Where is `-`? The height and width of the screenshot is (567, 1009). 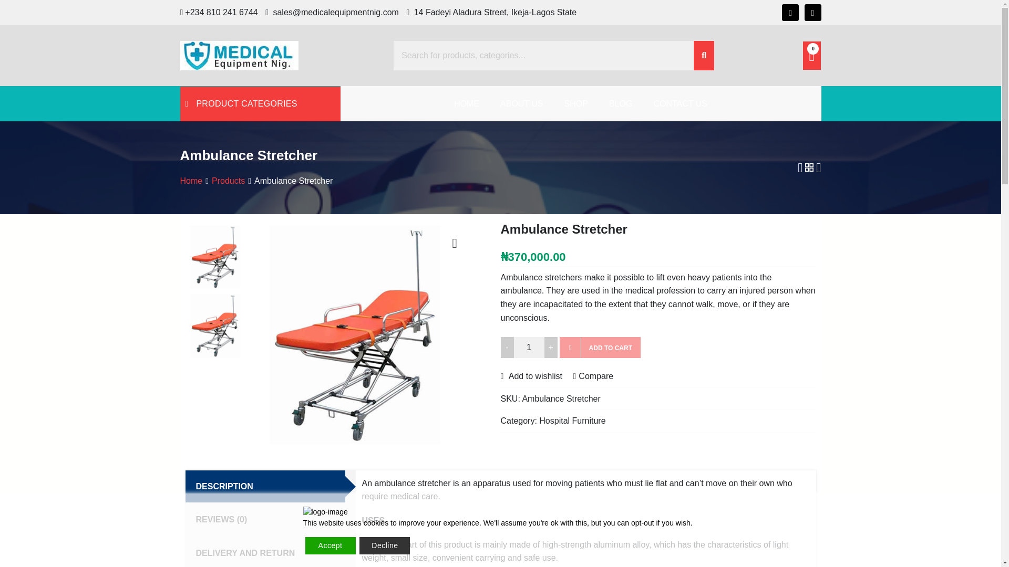
- is located at coordinates (507, 347).